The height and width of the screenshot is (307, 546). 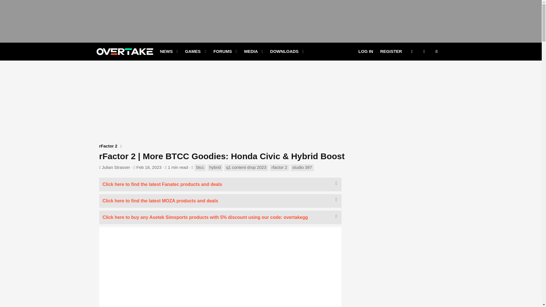 I want to click on What's new, so click(x=164, y=51).